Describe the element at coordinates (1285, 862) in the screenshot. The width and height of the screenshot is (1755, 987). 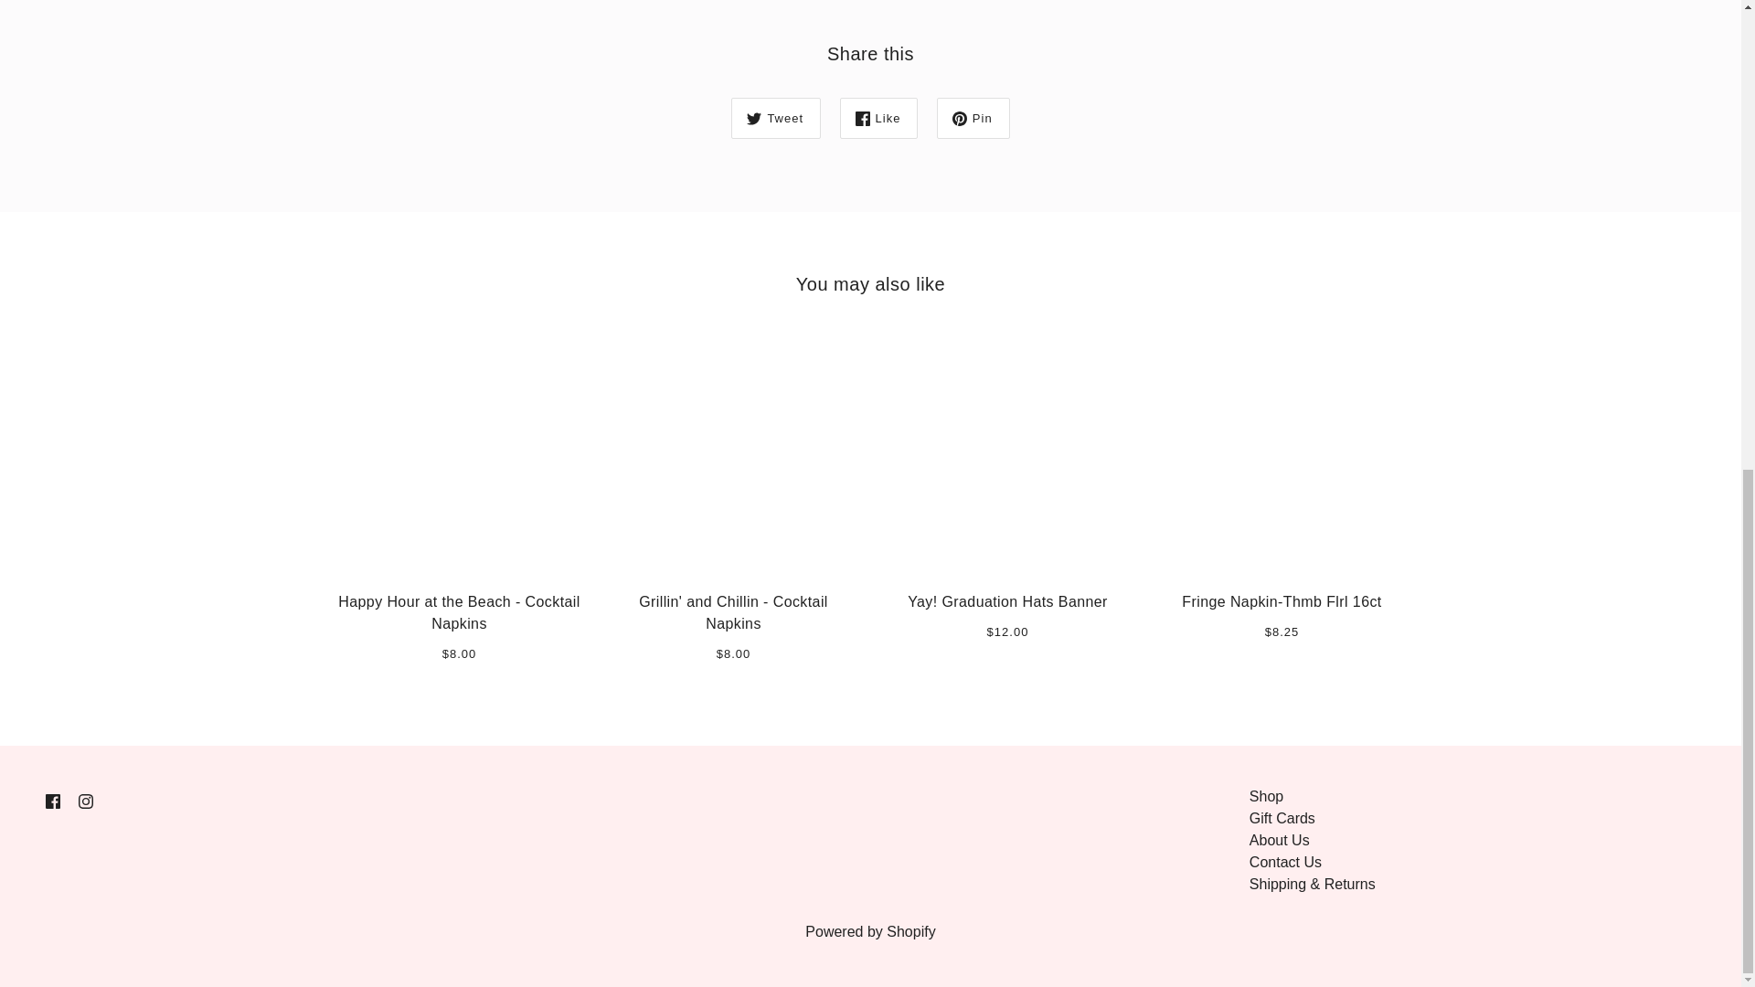
I see `Contact Us` at that location.